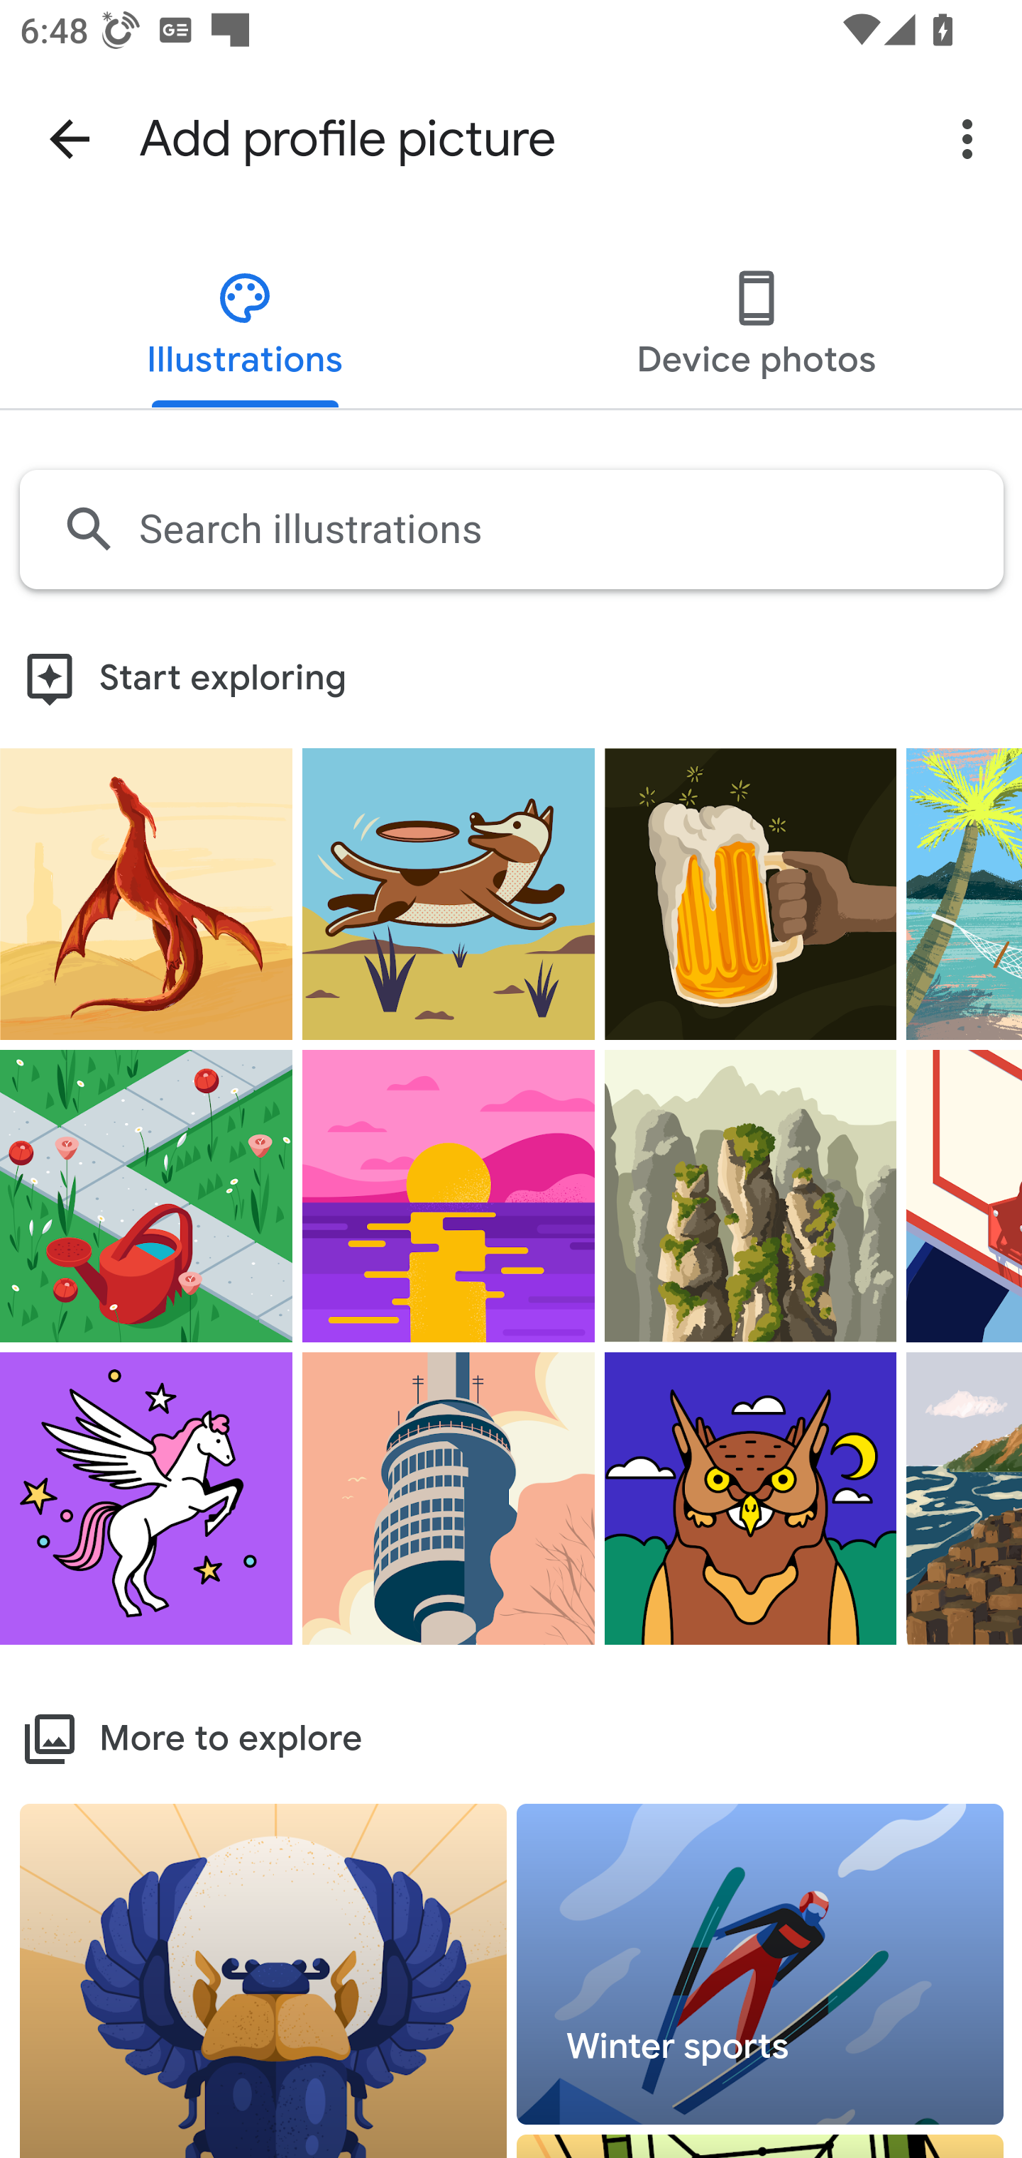 The height and width of the screenshot is (2158, 1022). What do you see at coordinates (751, 1498) in the screenshot?
I see `Alert owl at night` at bounding box center [751, 1498].